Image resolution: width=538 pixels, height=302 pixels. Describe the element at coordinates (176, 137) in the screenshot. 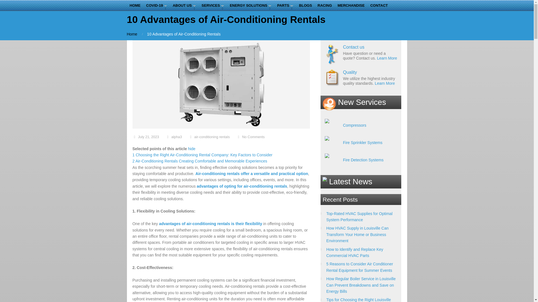

I see `View all posts by alpha3` at that location.